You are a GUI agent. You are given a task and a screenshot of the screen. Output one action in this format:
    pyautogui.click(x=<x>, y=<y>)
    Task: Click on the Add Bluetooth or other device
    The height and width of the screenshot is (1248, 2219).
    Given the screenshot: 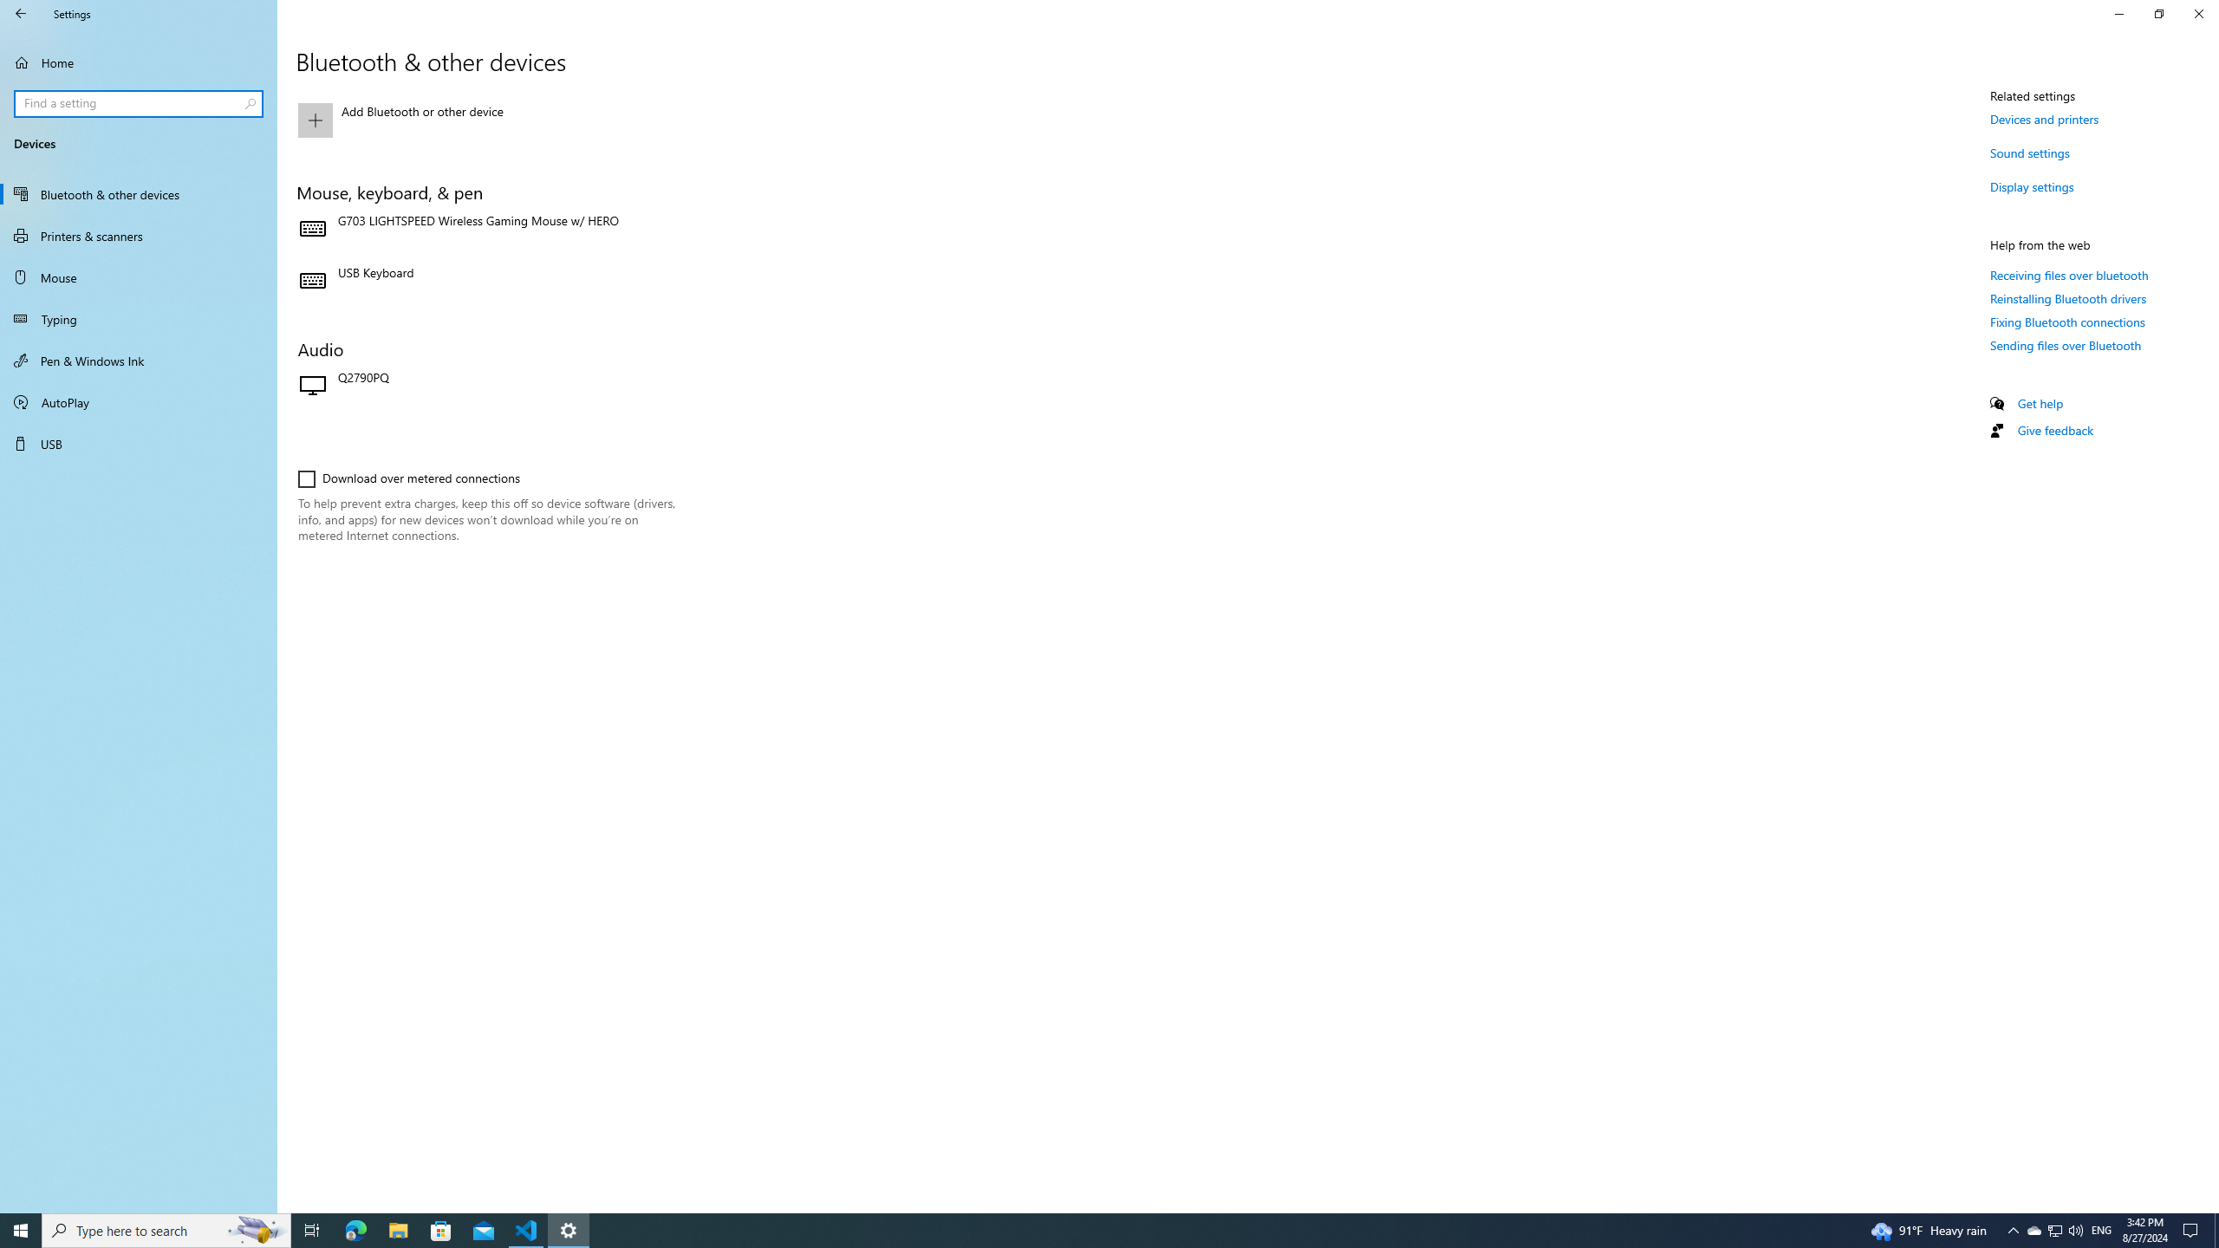 What is the action you would take?
    pyautogui.click(x=487, y=120)
    